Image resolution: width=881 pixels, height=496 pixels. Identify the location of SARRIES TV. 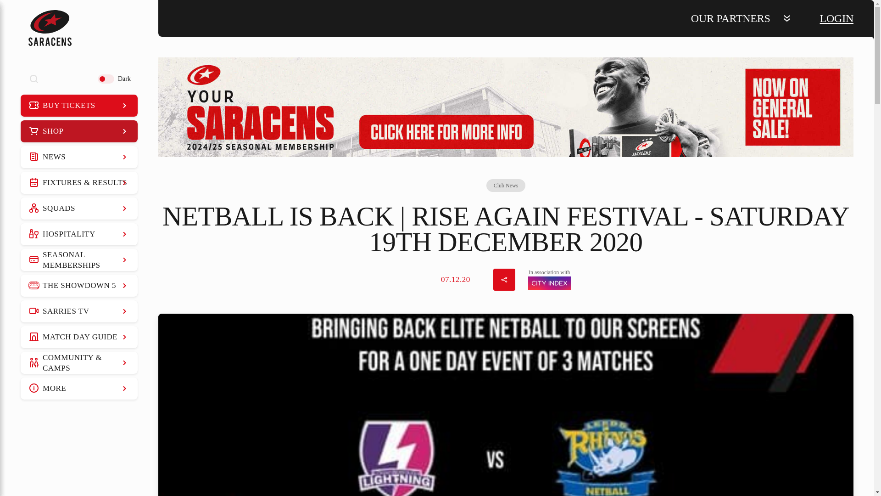
(79, 311).